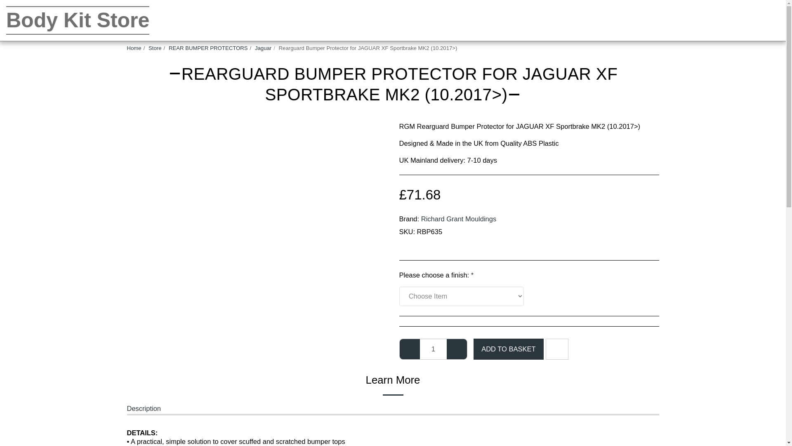  Describe the element at coordinates (78, 21) in the screenshot. I see `Body Kit Store` at that location.